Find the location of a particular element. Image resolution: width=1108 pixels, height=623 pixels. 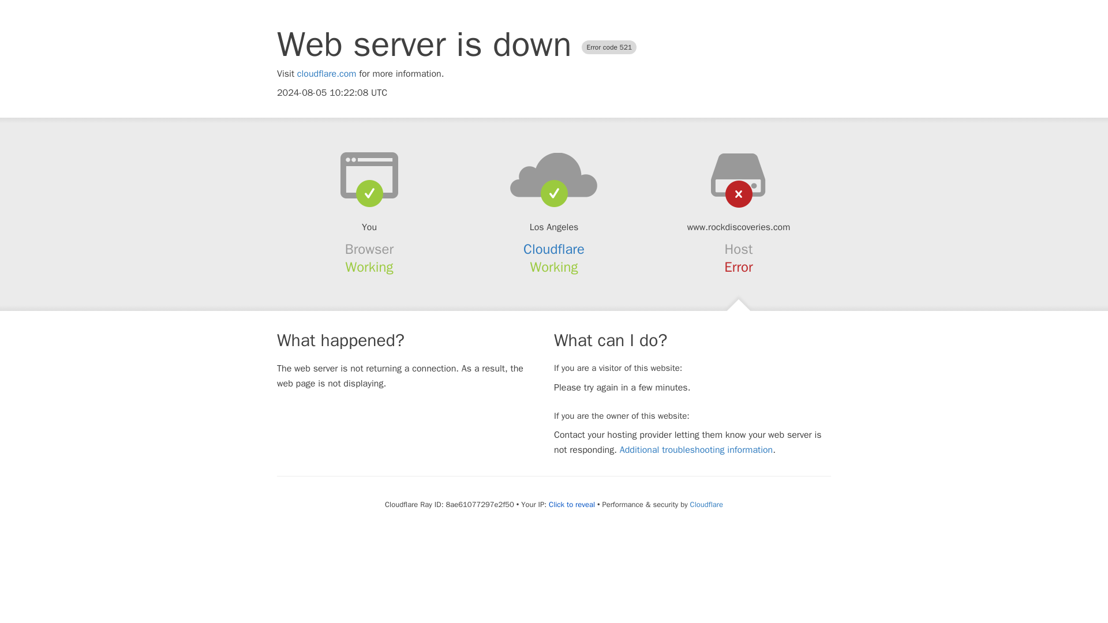

Click to reveal is located at coordinates (571, 505).